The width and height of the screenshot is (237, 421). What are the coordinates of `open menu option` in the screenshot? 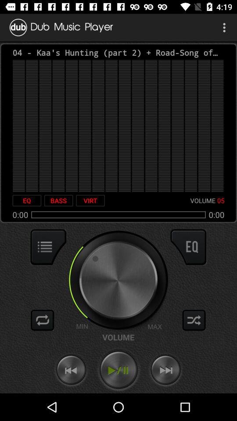 It's located at (48, 247).